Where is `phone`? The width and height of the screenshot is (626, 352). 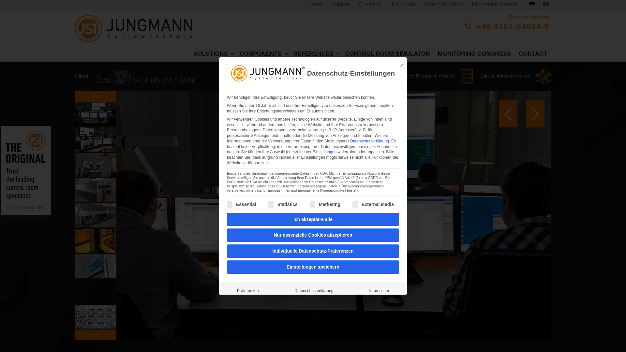 phone is located at coordinates (468, 26).